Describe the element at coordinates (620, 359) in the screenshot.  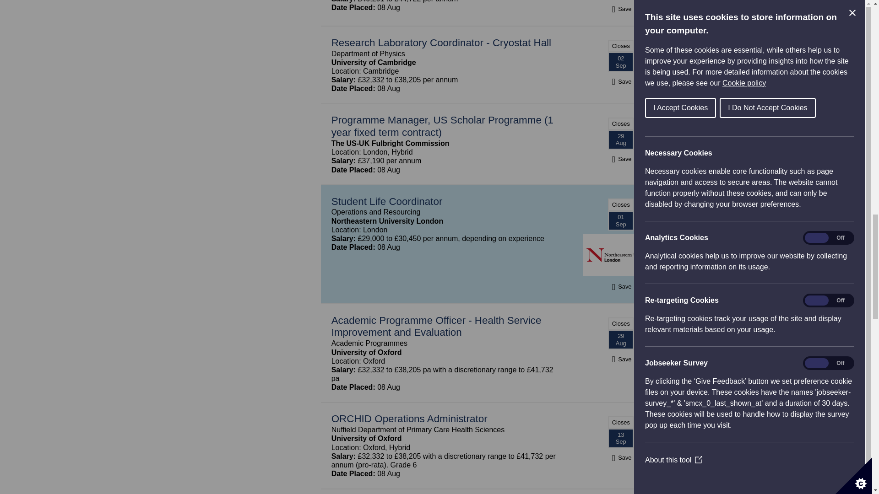
I see `Save job` at that location.